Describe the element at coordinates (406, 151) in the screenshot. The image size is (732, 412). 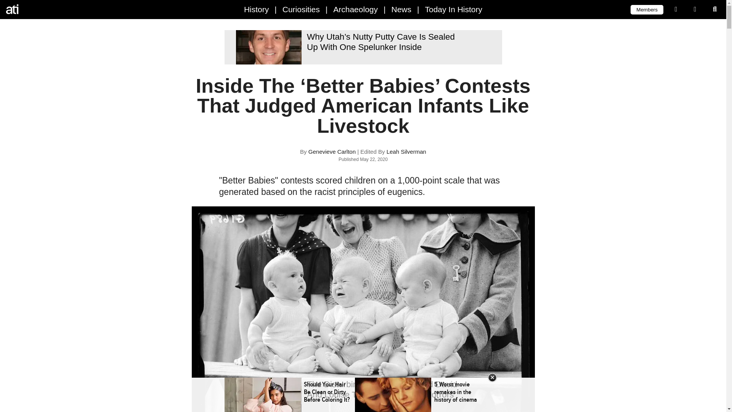
I see `Leah Silverman` at that location.